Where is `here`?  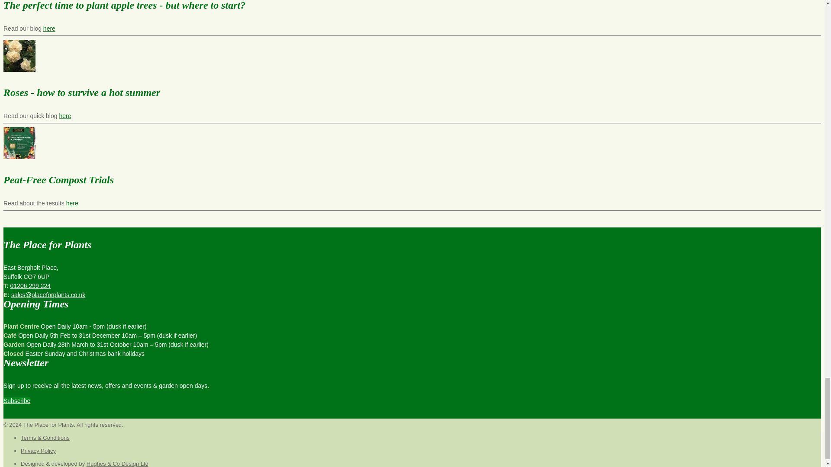
here is located at coordinates (72, 203).